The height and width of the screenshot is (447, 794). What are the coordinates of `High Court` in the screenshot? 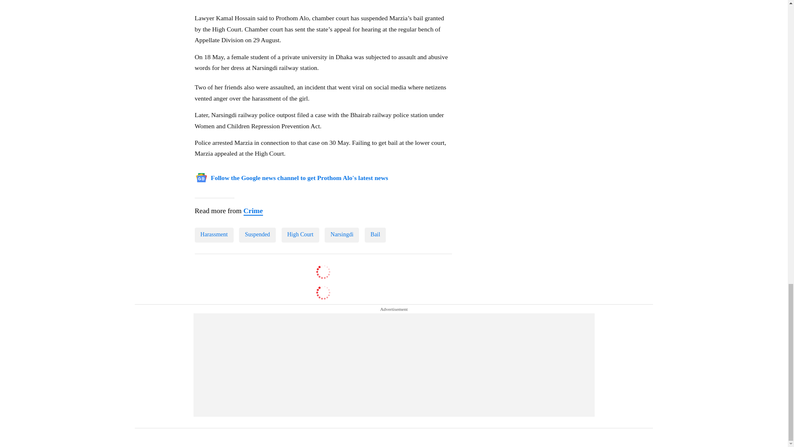 It's located at (300, 235).